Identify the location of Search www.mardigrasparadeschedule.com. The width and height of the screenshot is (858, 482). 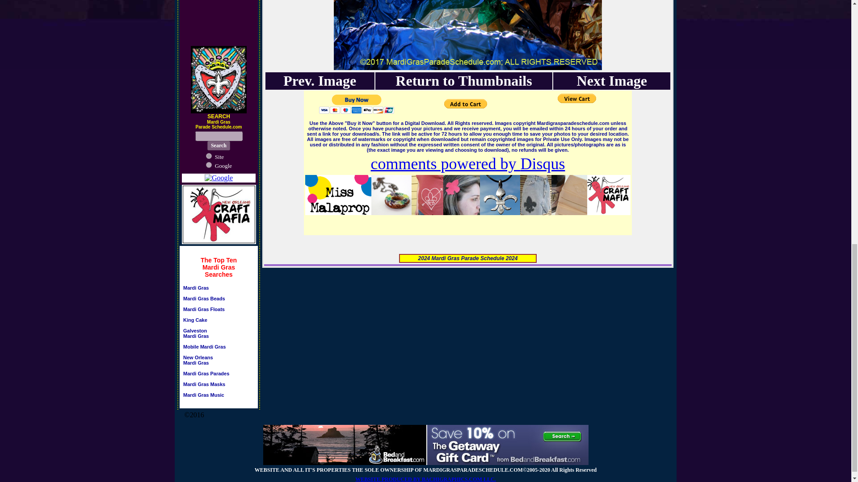
(196, 288).